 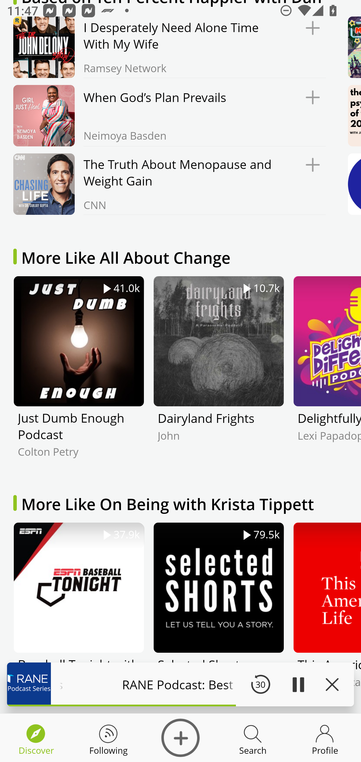 I want to click on Discover Search, so click(x=253, y=738).